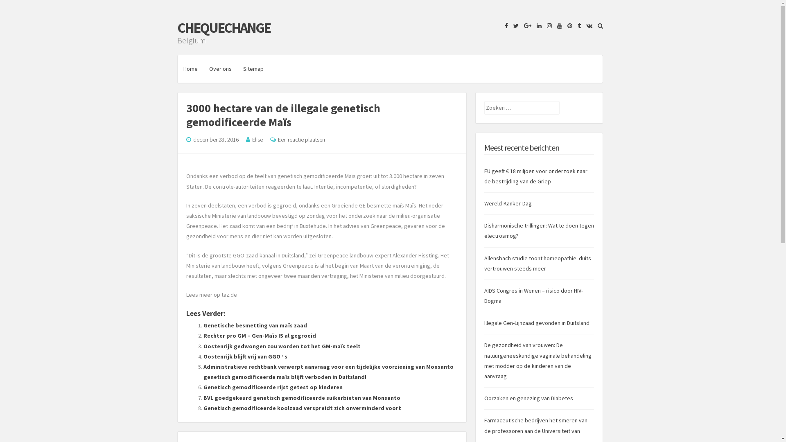  Describe the element at coordinates (273, 387) in the screenshot. I see `Genetisch gemodificeerde rijst getest op kinderen` at that location.